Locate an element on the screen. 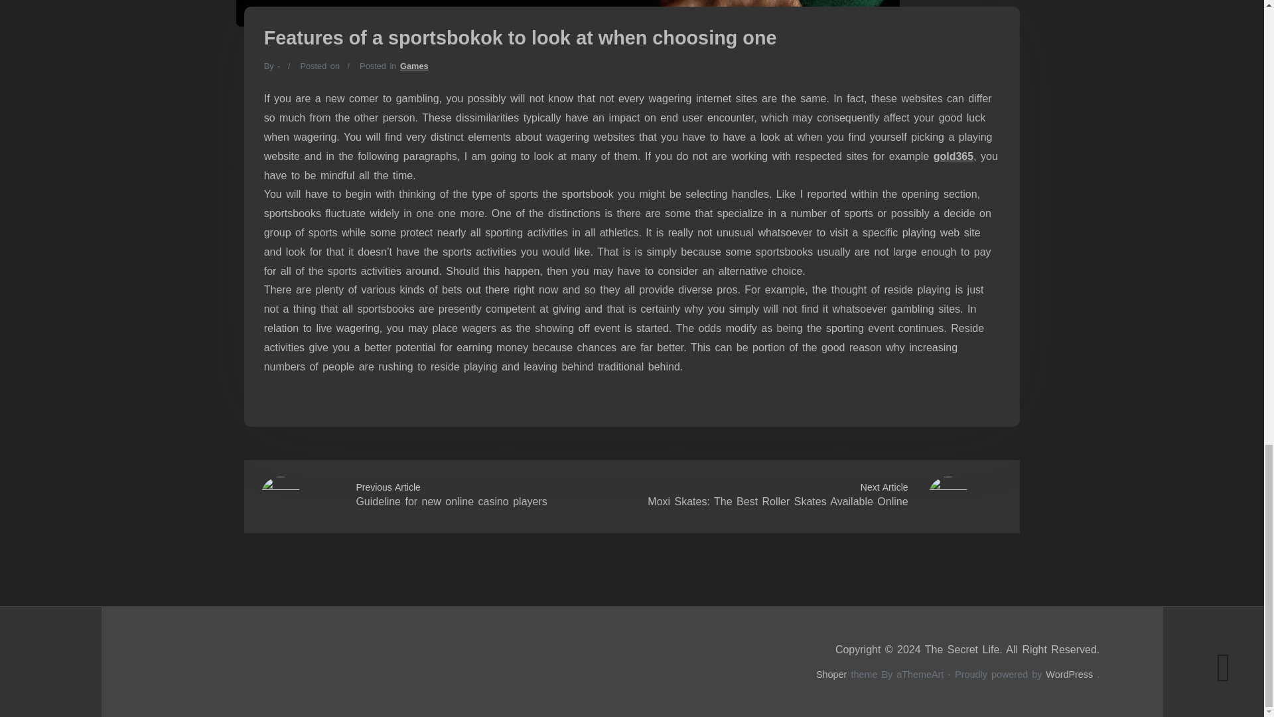  gold365 is located at coordinates (953, 156).